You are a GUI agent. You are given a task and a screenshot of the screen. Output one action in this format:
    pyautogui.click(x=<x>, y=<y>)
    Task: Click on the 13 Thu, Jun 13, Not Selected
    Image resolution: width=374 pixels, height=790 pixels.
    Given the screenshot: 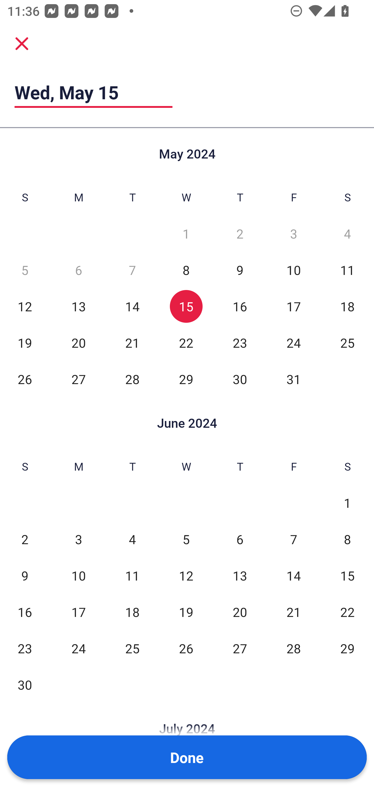 What is the action you would take?
    pyautogui.click(x=240, y=576)
    